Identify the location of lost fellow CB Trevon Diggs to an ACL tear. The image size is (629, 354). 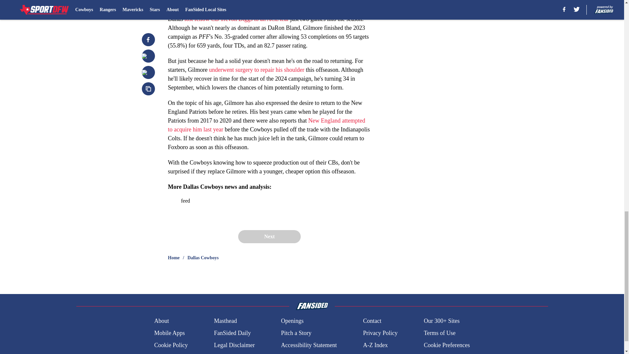
(237, 19).